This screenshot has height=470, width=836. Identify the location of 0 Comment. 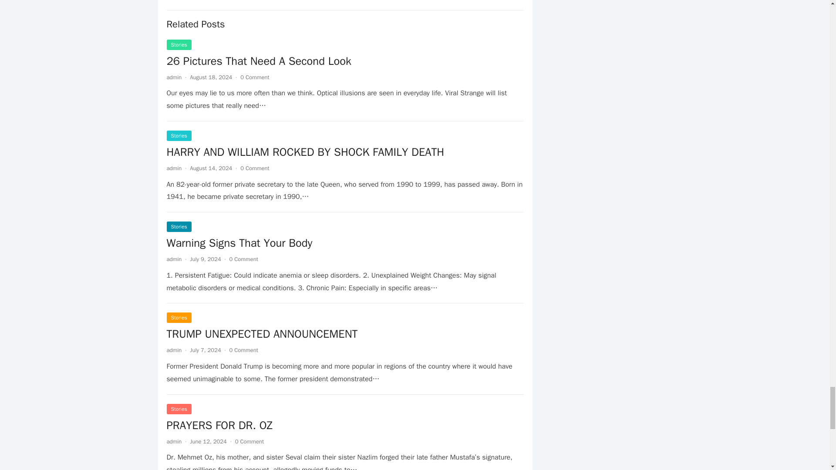
(255, 77).